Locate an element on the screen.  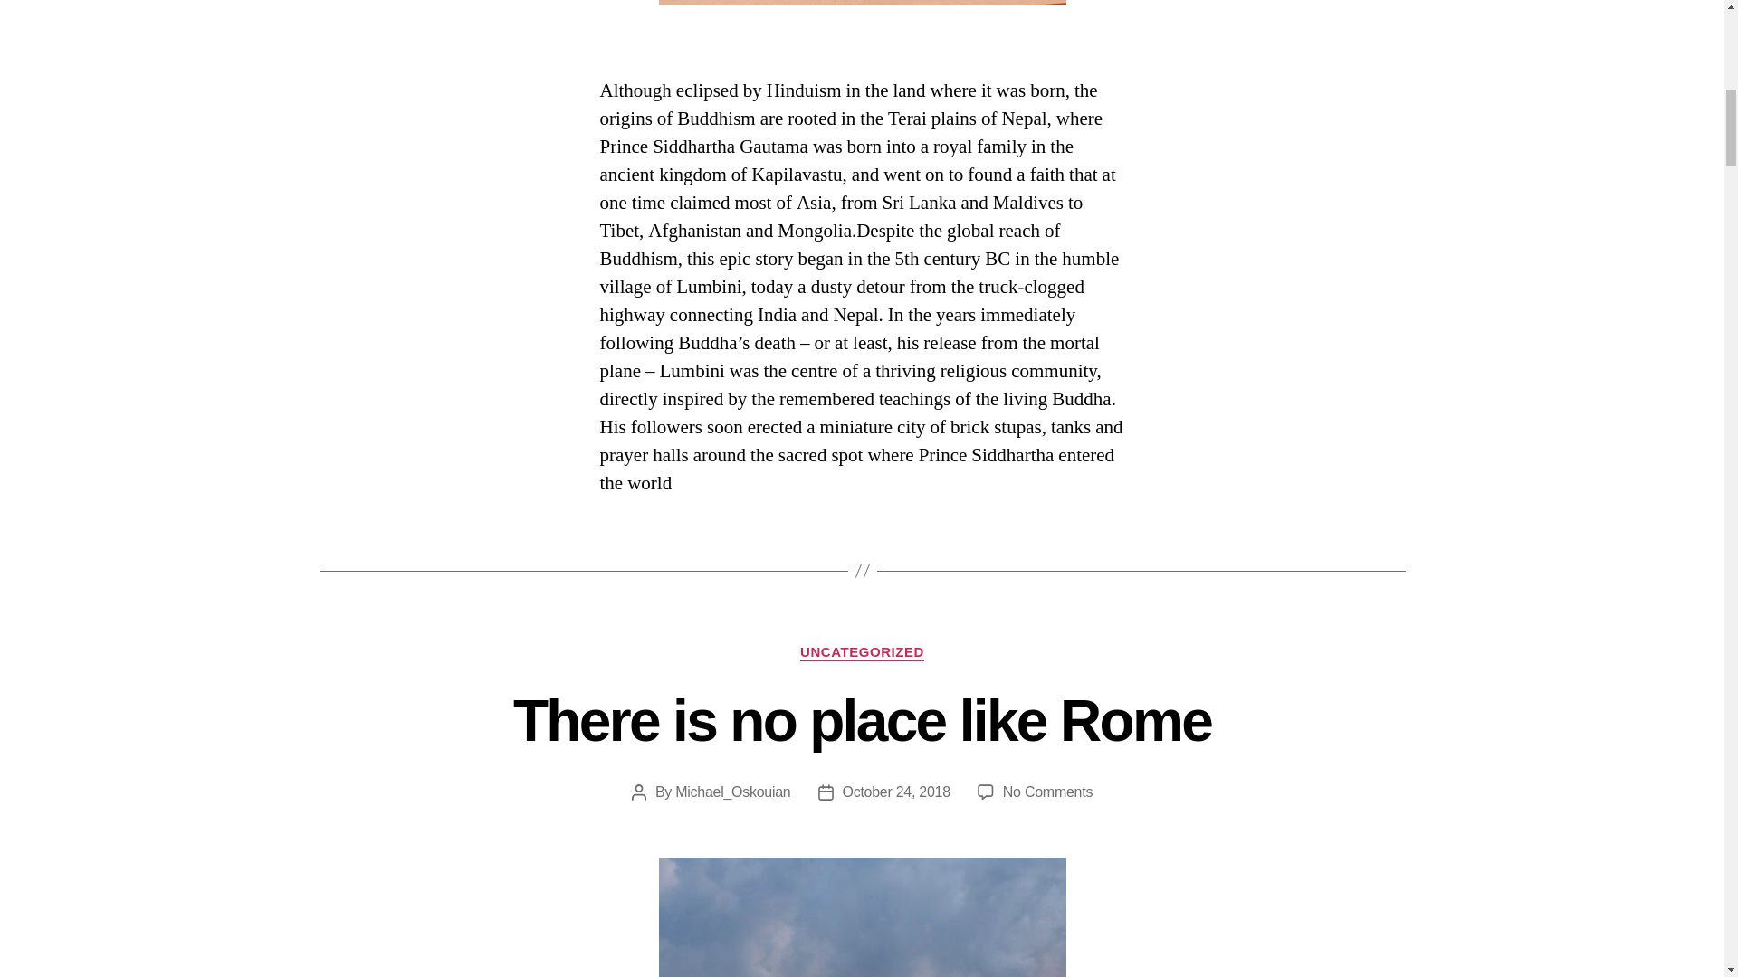
There is no place like Rome is located at coordinates (862, 720).